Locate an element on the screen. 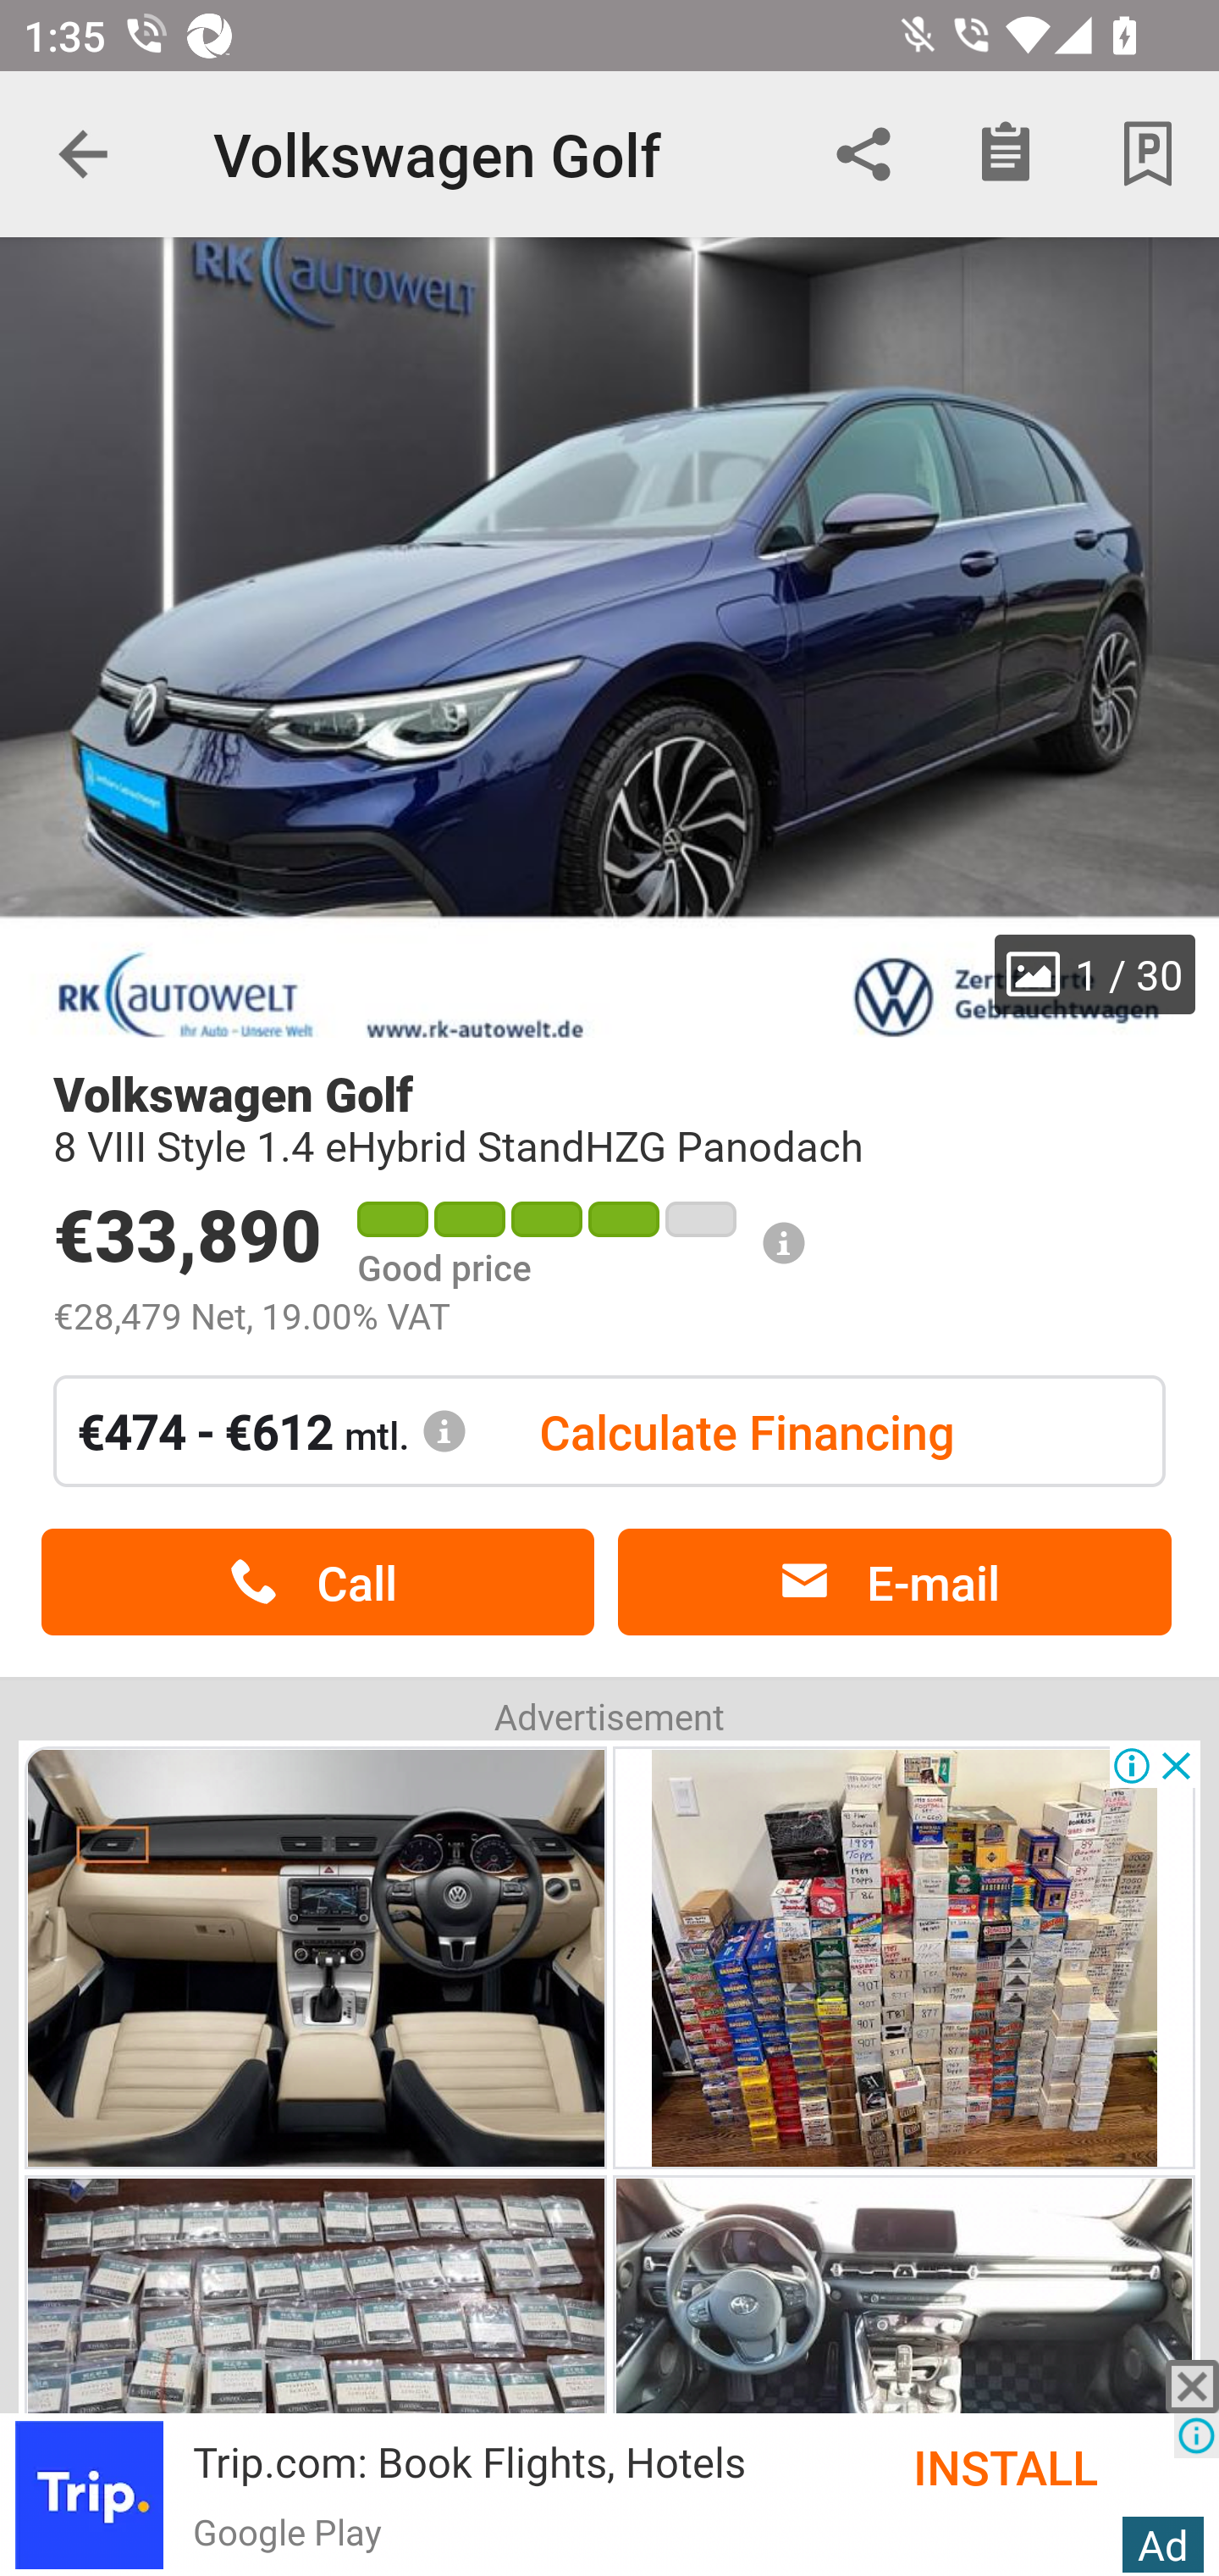 This screenshot has height=2576, width=1219. Park is located at coordinates (1148, 154).